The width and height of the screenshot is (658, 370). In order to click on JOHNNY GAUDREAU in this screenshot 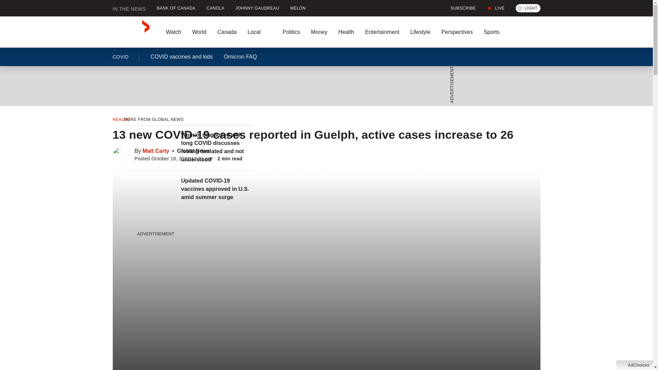, I will do `click(257, 8)`.